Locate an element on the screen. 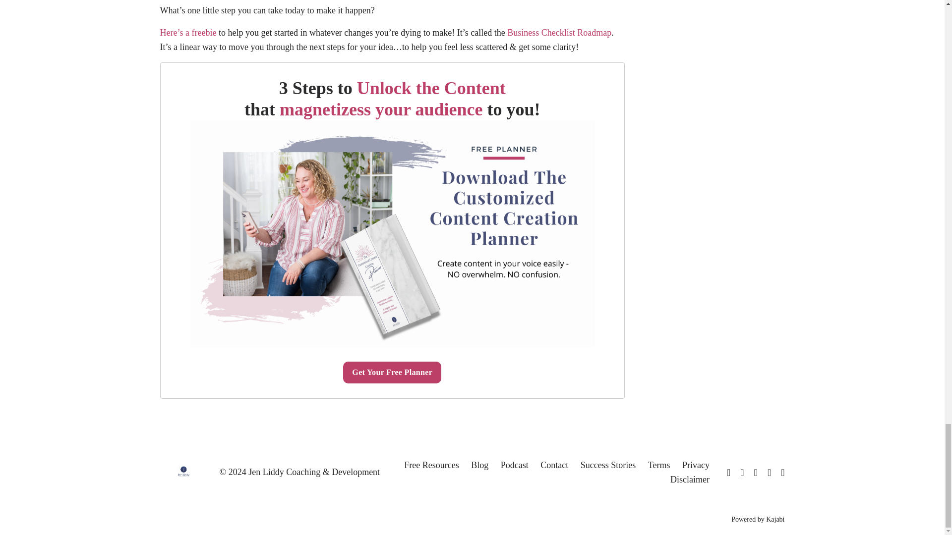  Get Your Free Planner is located at coordinates (392, 373).